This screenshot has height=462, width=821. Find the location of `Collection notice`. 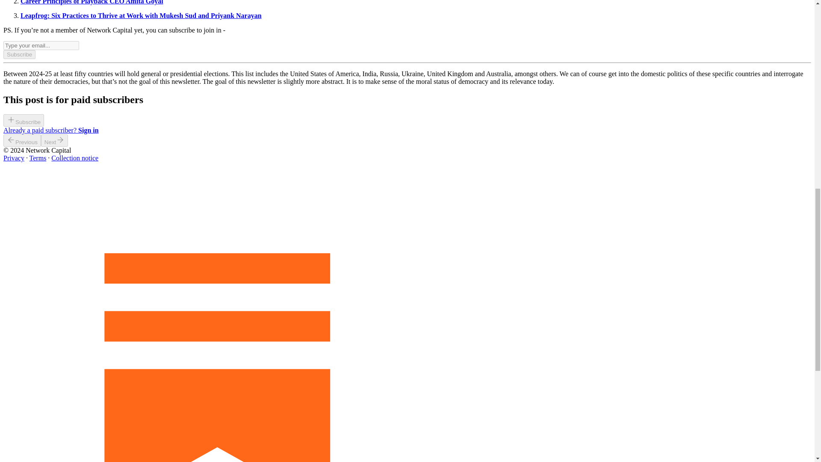

Collection notice is located at coordinates (74, 158).